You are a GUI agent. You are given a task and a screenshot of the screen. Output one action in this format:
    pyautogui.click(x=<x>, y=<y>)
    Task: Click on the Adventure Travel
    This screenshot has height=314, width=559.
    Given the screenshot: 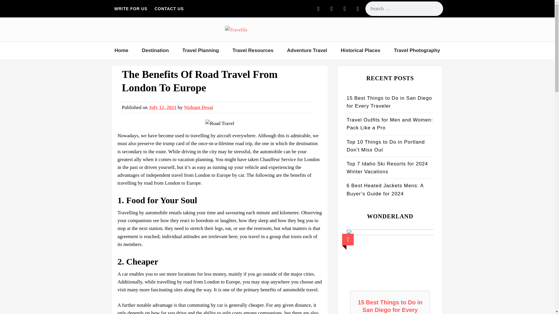 What is the action you would take?
    pyautogui.click(x=307, y=51)
    